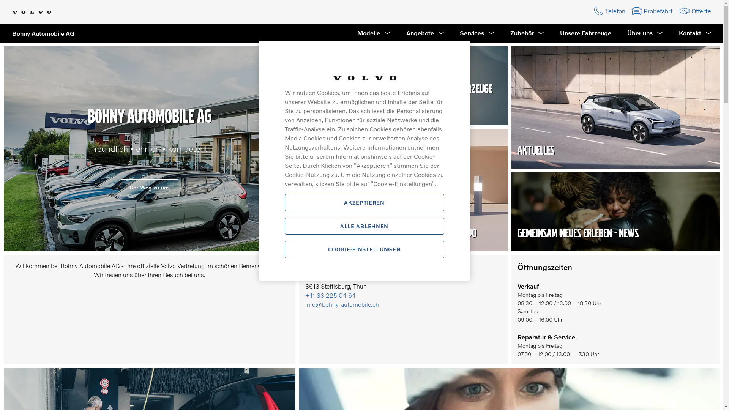  Describe the element at coordinates (585, 33) in the screenshot. I see `Unsere Fahrzeuge` at that location.